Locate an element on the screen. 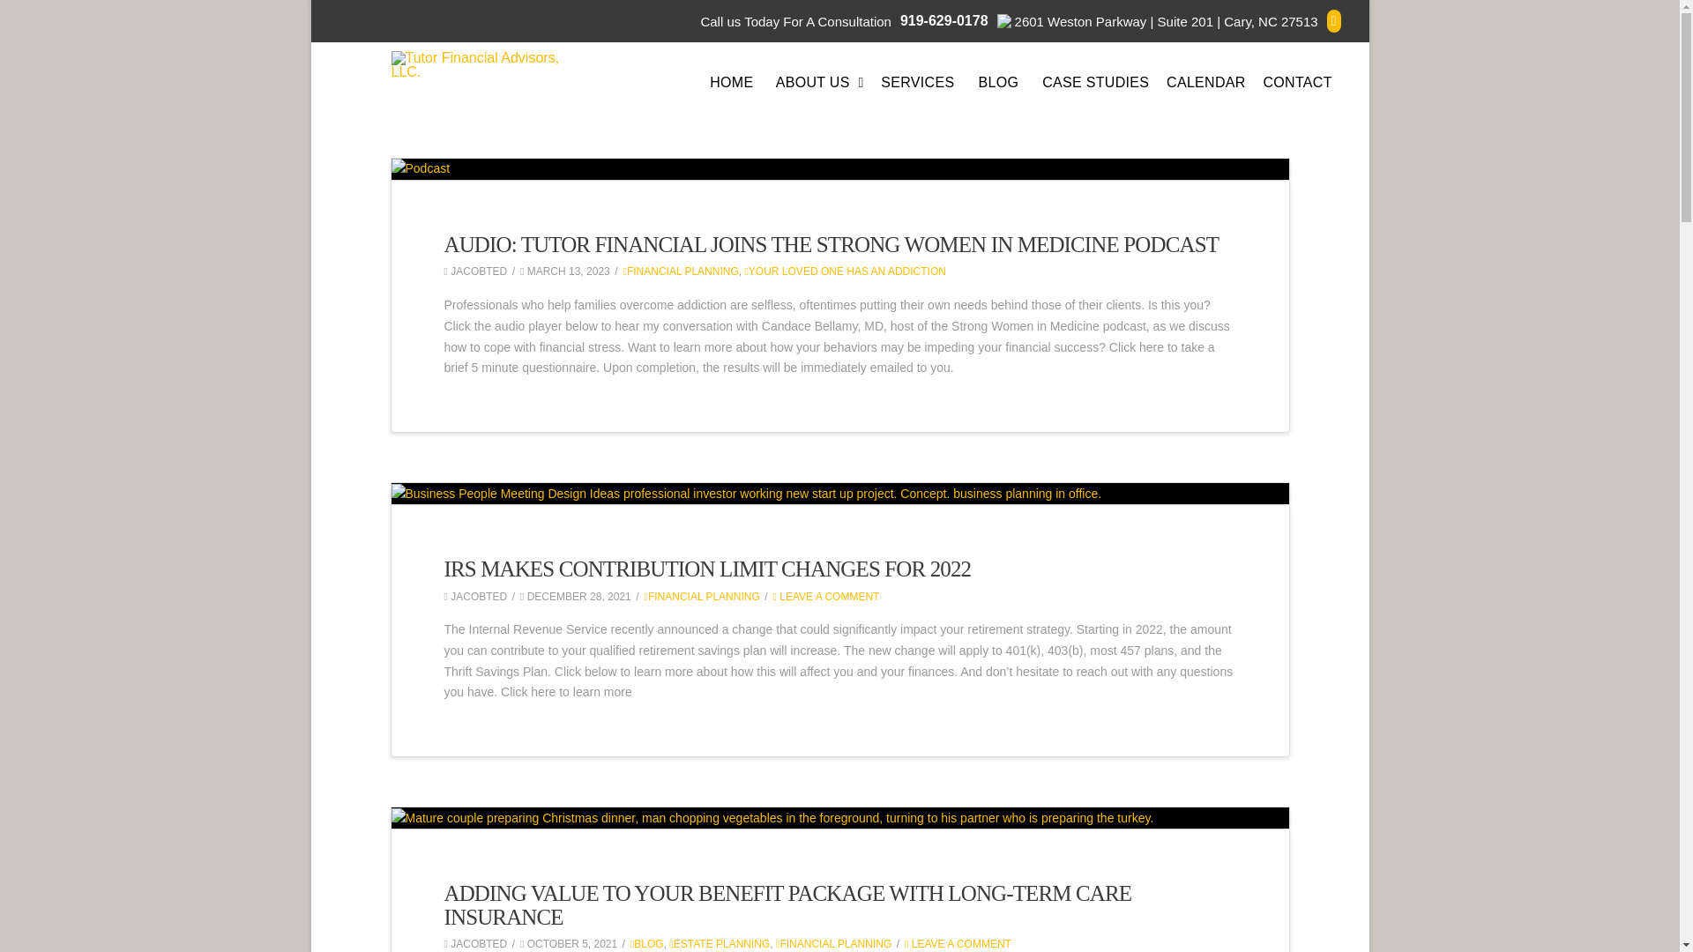  ABOUT US is located at coordinates (820, 83).